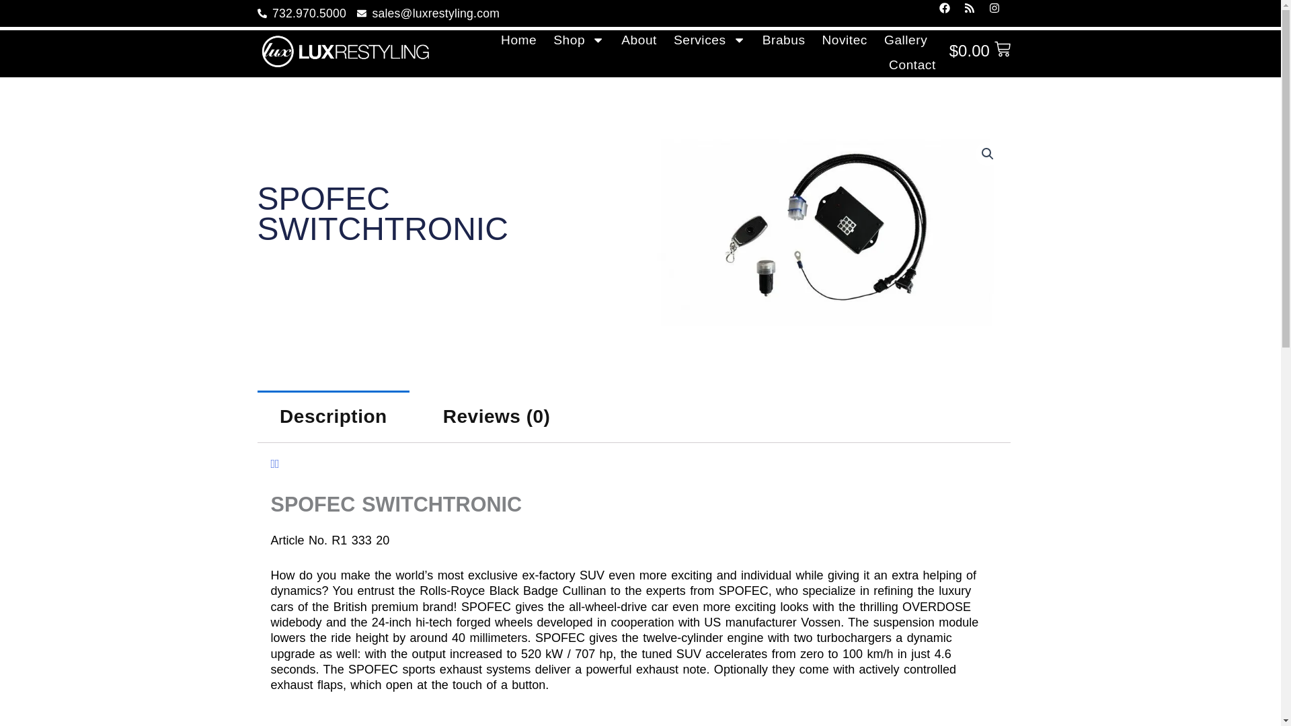 The width and height of the screenshot is (1291, 726). I want to click on Gallery, so click(905, 39).